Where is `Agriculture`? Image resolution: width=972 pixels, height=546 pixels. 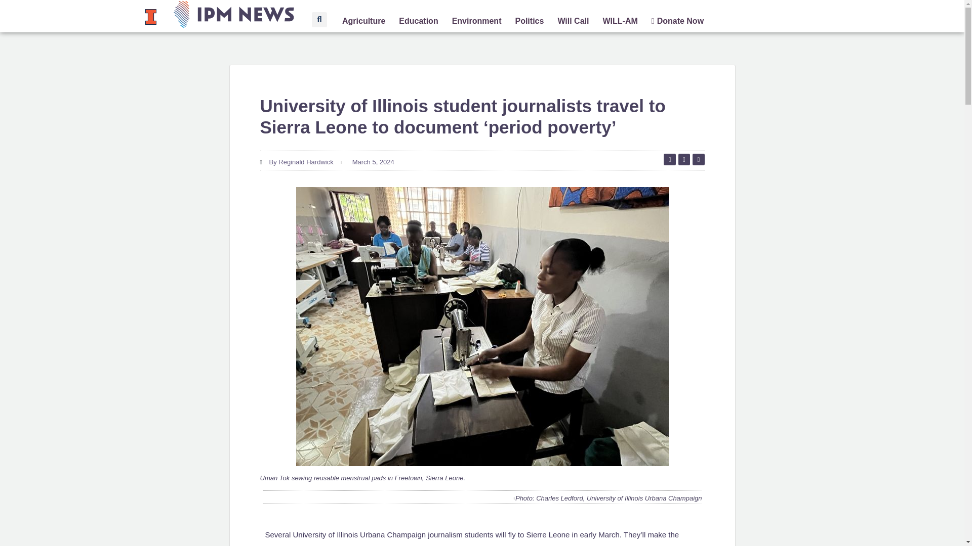 Agriculture is located at coordinates (363, 21).